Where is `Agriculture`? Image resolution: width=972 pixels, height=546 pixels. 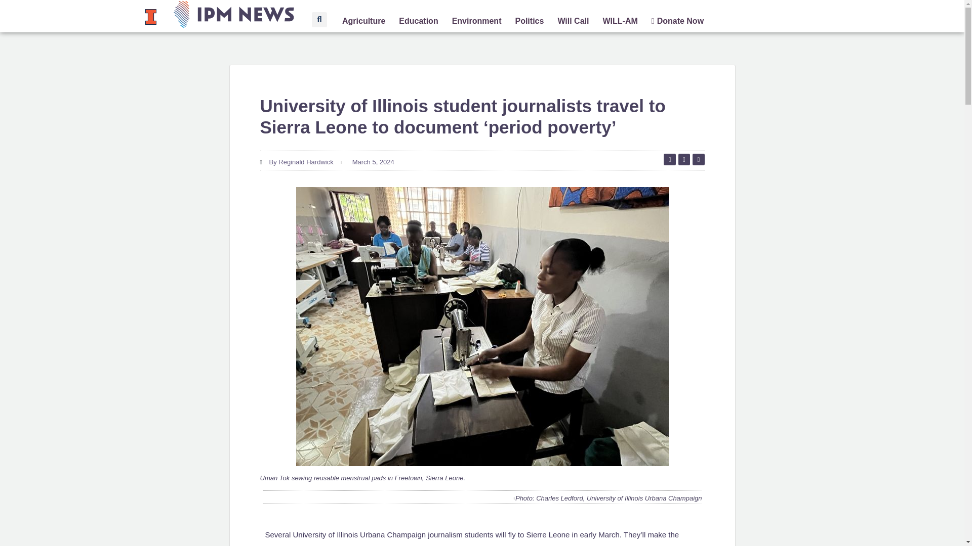 Agriculture is located at coordinates (363, 21).